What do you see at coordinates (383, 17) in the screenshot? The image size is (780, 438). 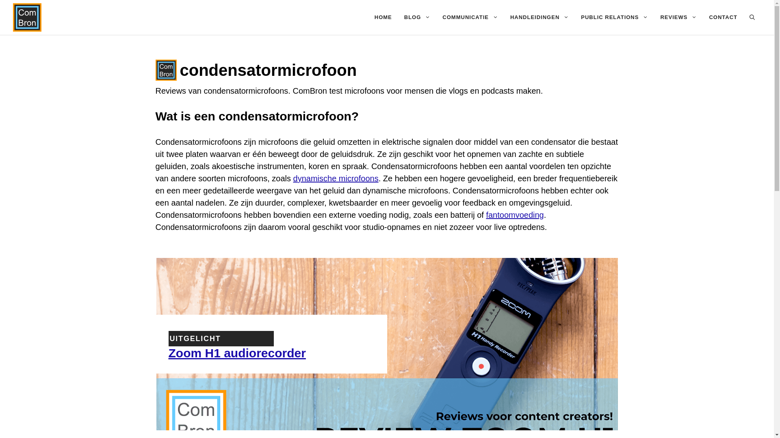 I see `HOME` at bounding box center [383, 17].